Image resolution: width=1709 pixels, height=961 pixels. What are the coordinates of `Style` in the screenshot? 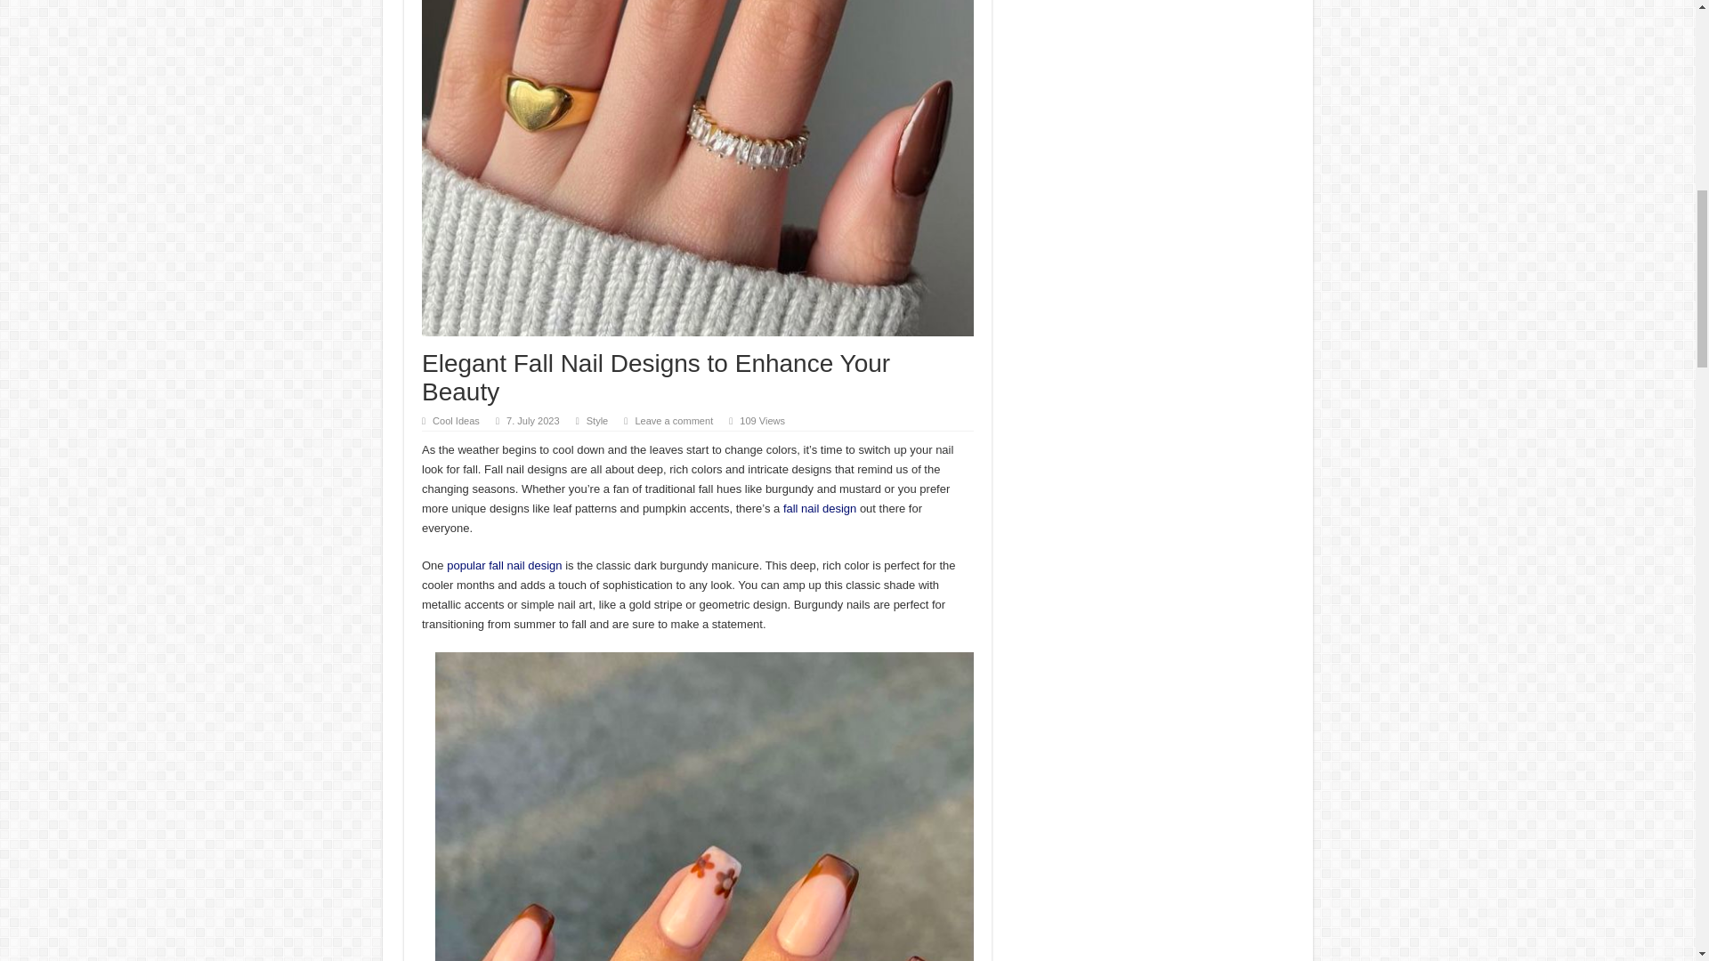 It's located at (596, 420).